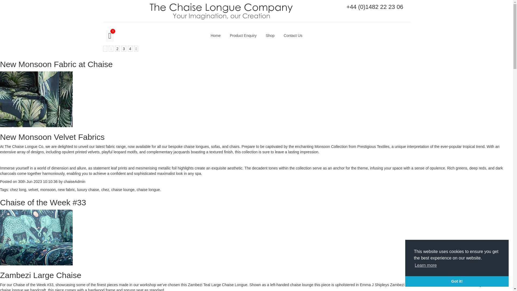  What do you see at coordinates (18, 189) in the screenshot?
I see `Search entries with this tag` at bounding box center [18, 189].